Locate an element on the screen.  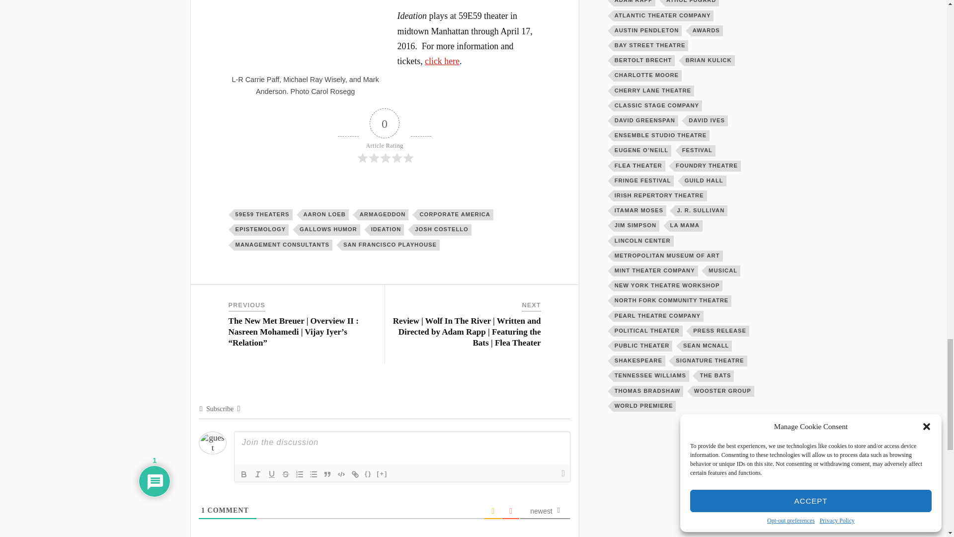
Link is located at coordinates (355, 474).